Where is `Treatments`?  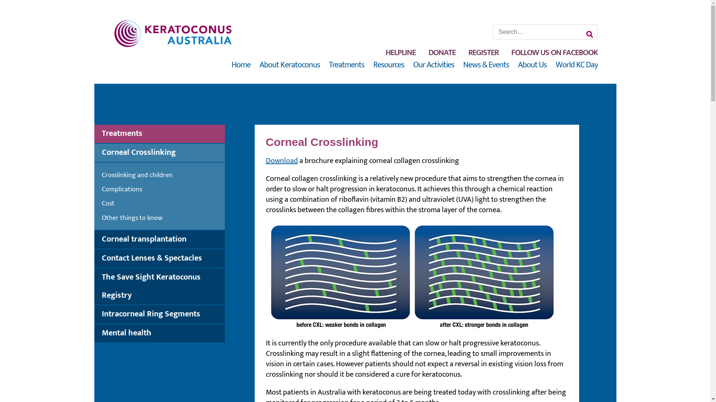 Treatments is located at coordinates (347, 65).